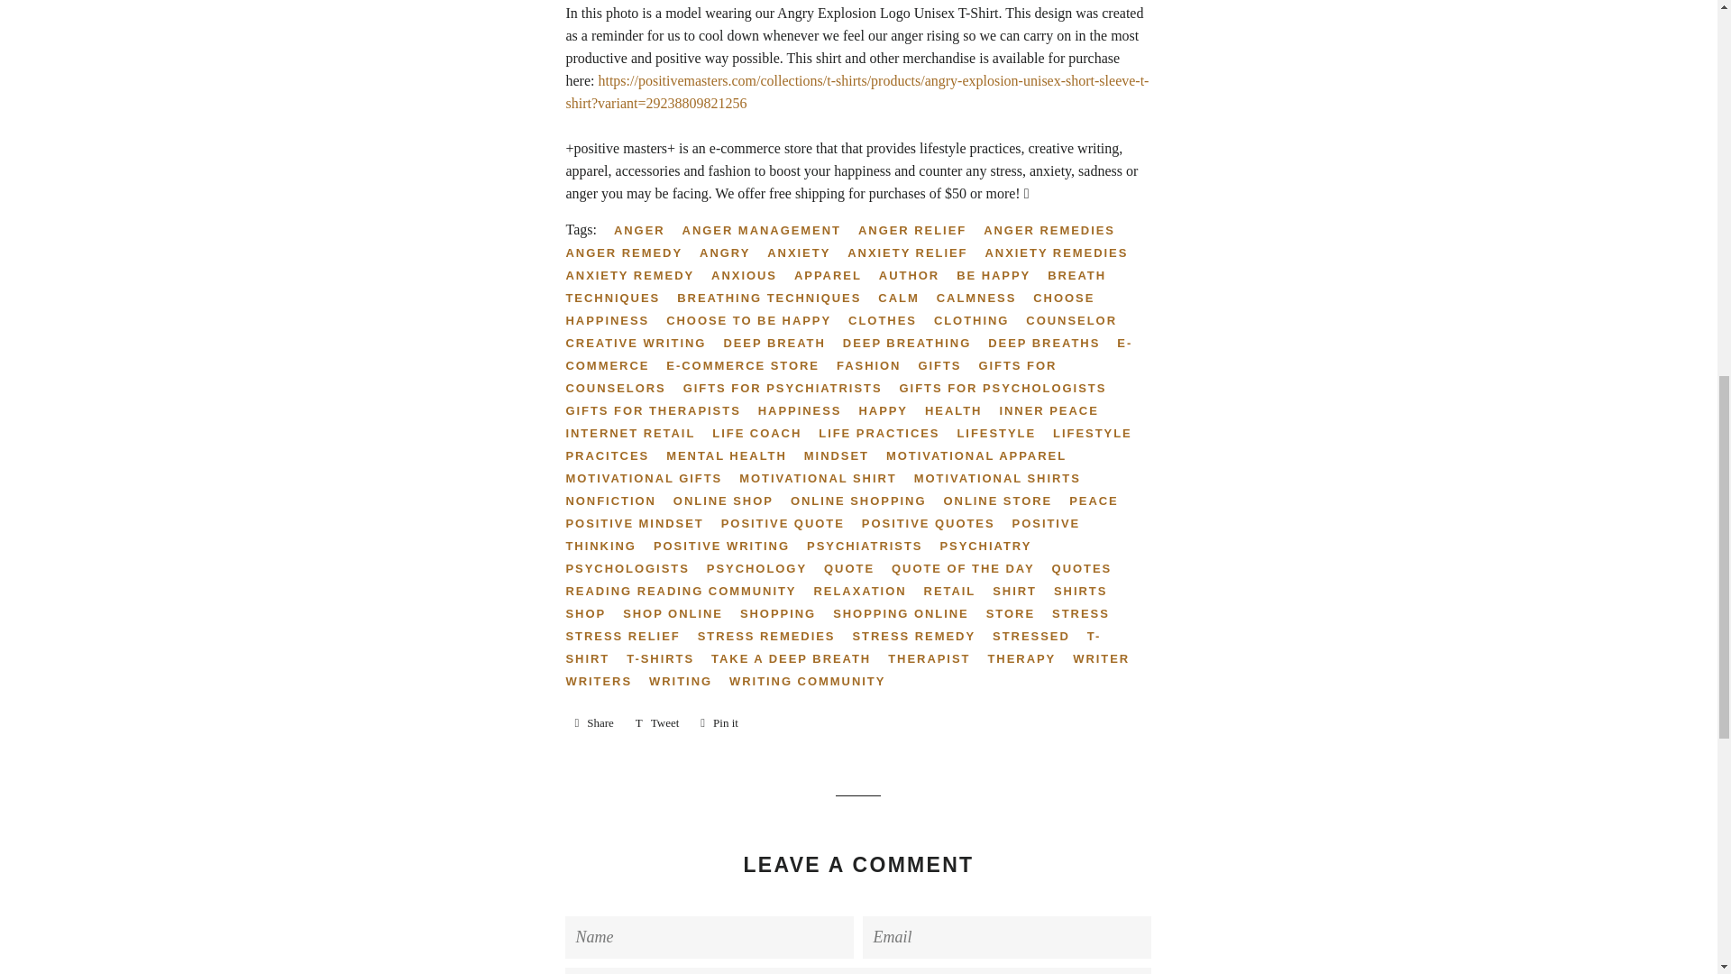 The image size is (1731, 974). Describe the element at coordinates (1055, 230) in the screenshot. I see `ANGER REMEDIES` at that location.